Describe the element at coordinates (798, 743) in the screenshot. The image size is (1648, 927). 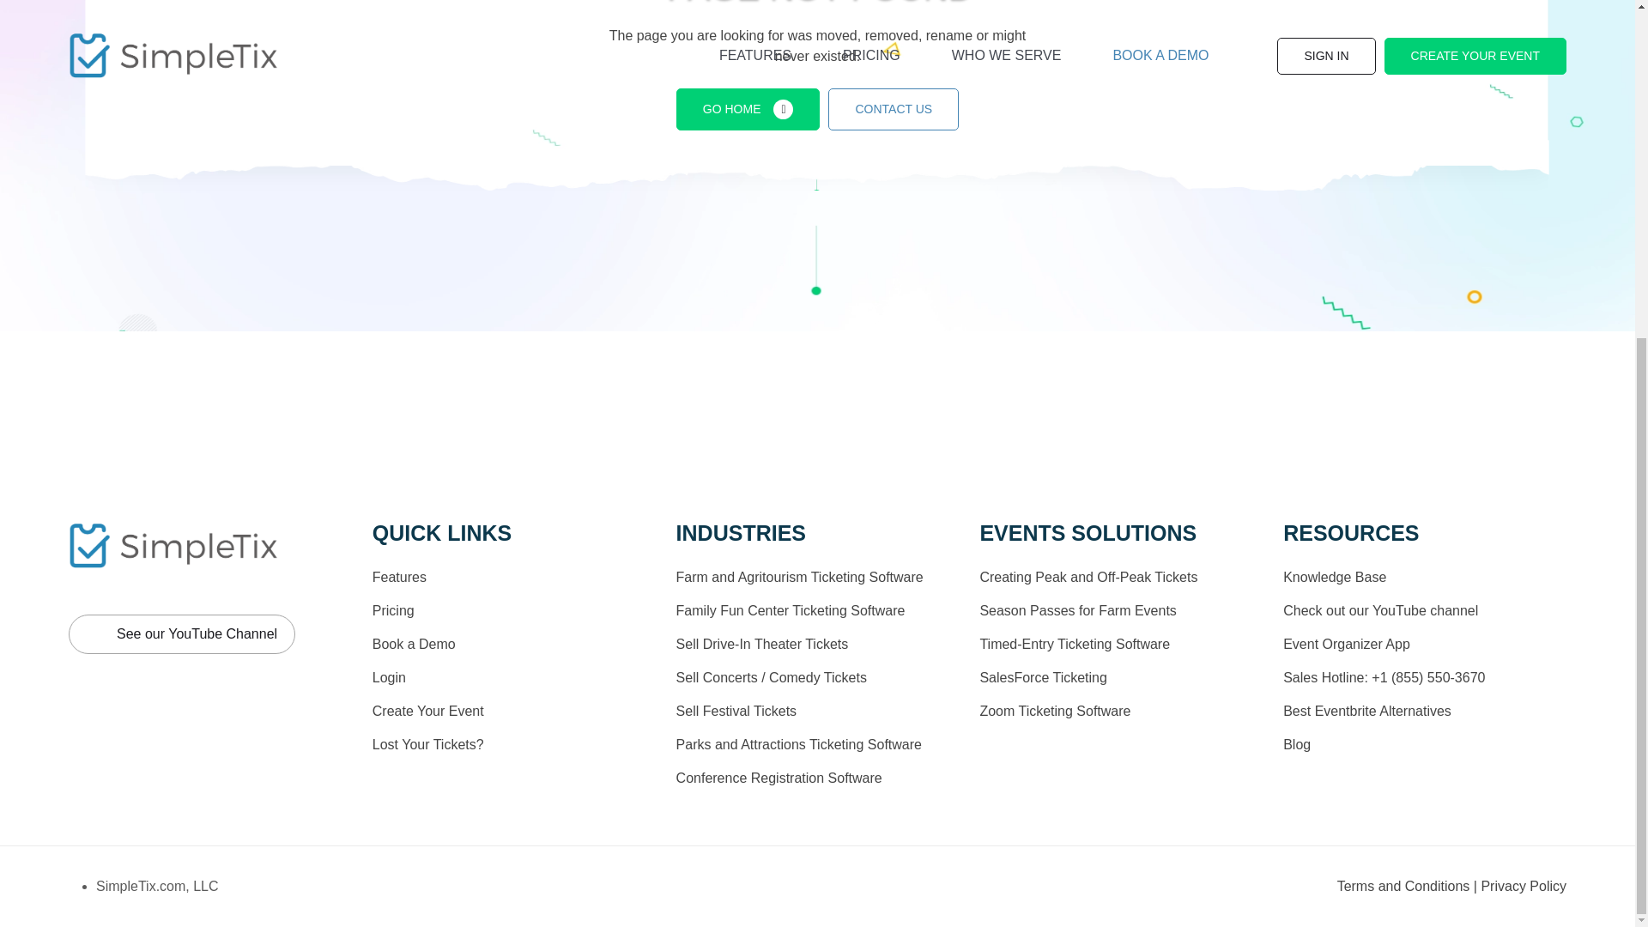
I see `Parks and Attractions Ticketing Software` at that location.